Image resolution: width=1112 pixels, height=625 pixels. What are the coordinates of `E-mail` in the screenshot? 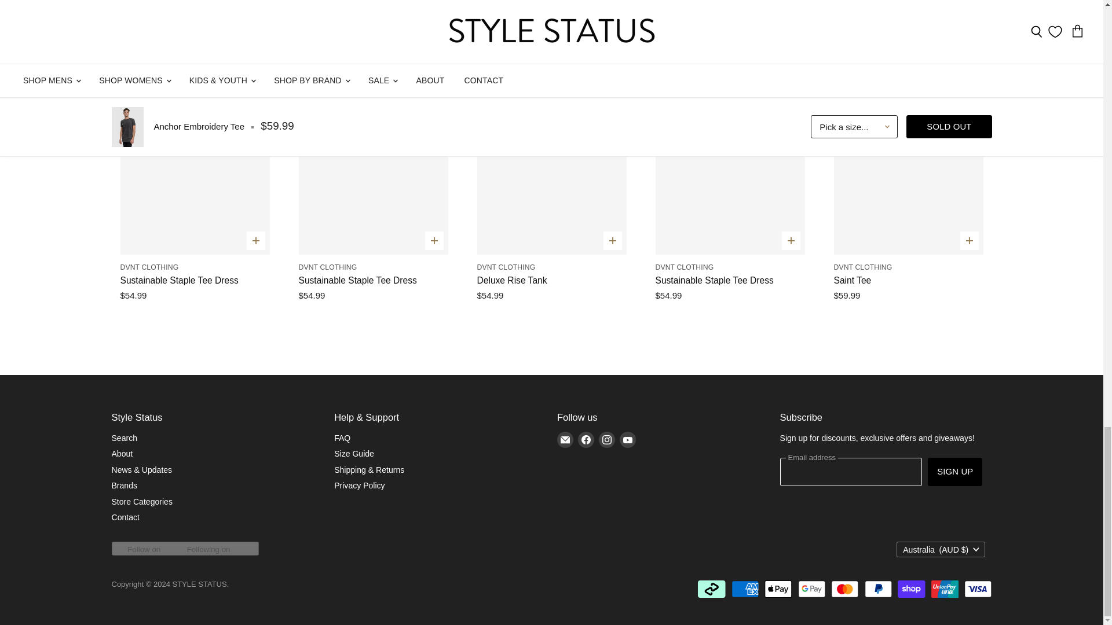 It's located at (565, 439).